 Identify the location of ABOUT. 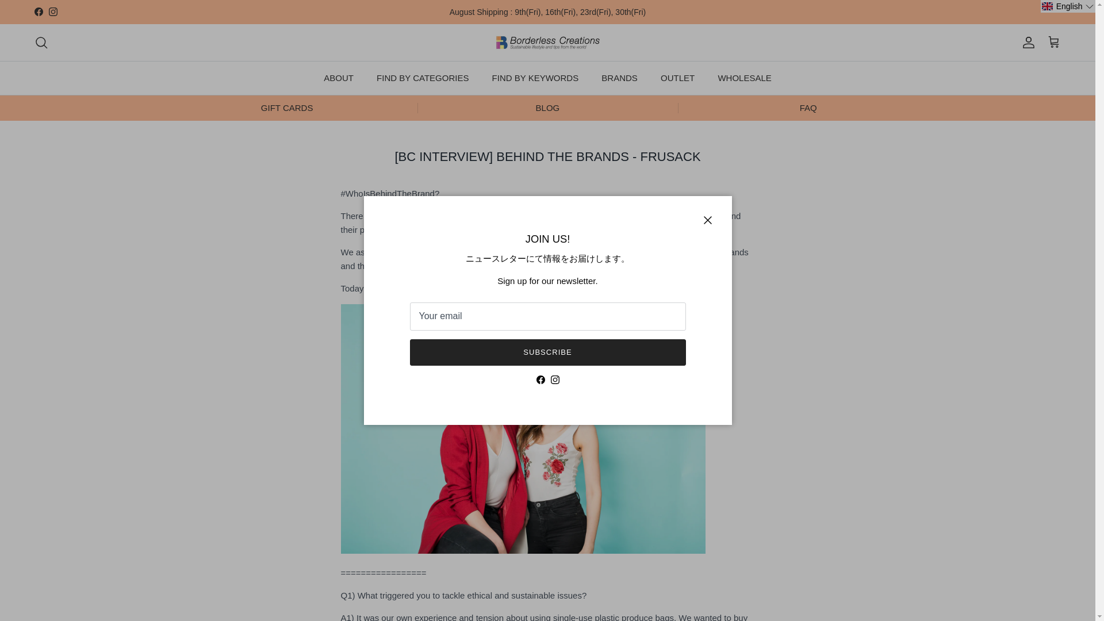
(339, 78).